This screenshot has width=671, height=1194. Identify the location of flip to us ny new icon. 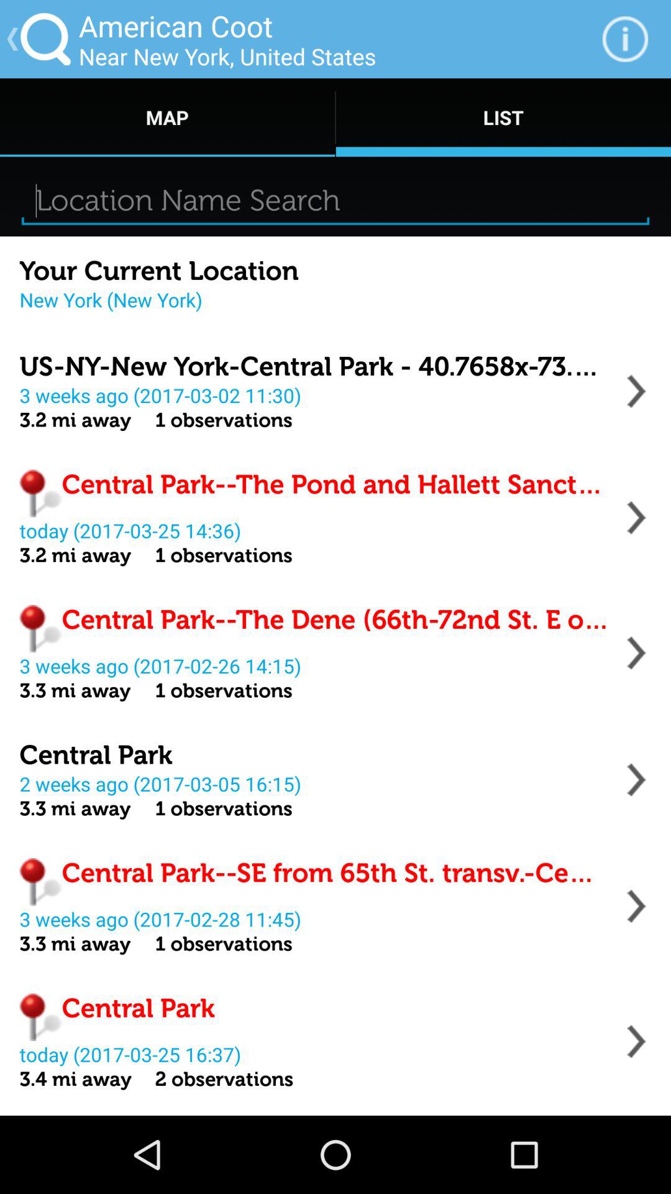
(314, 367).